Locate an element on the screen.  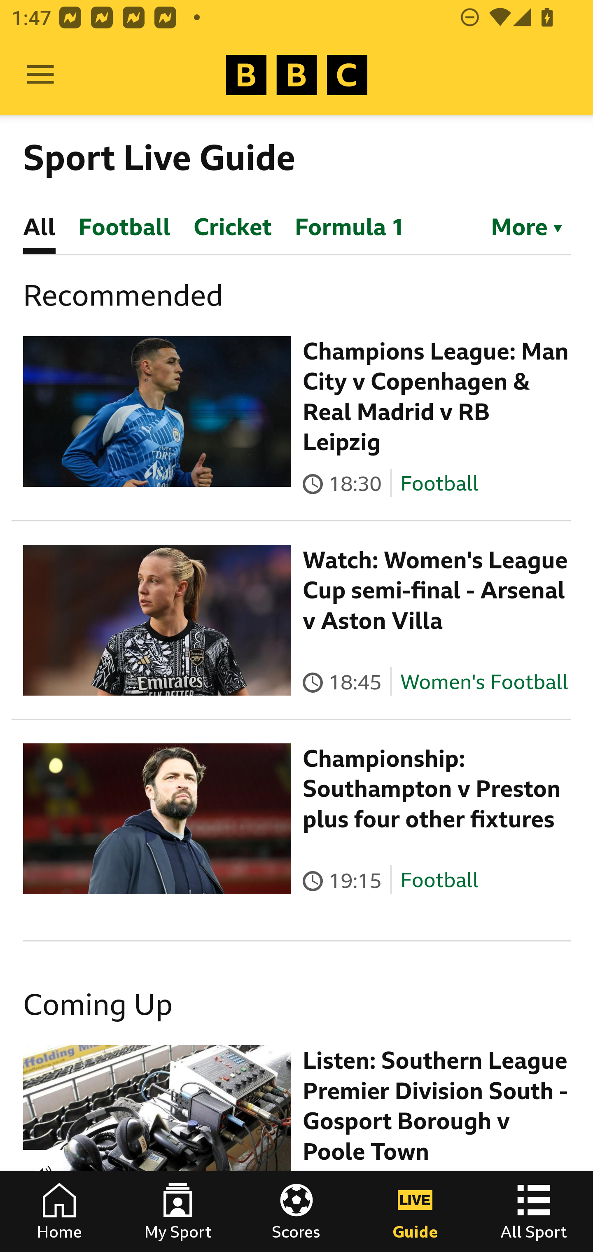
Open Menu is located at coordinates (40, 75).